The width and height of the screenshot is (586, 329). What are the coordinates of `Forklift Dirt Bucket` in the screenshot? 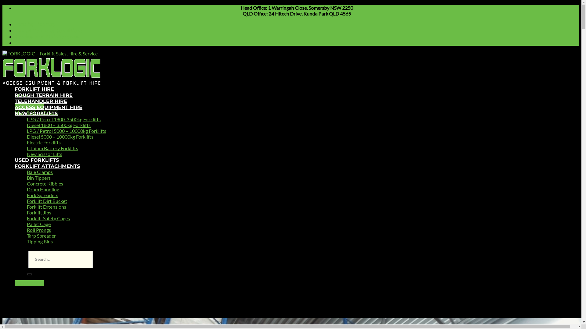 It's located at (47, 201).